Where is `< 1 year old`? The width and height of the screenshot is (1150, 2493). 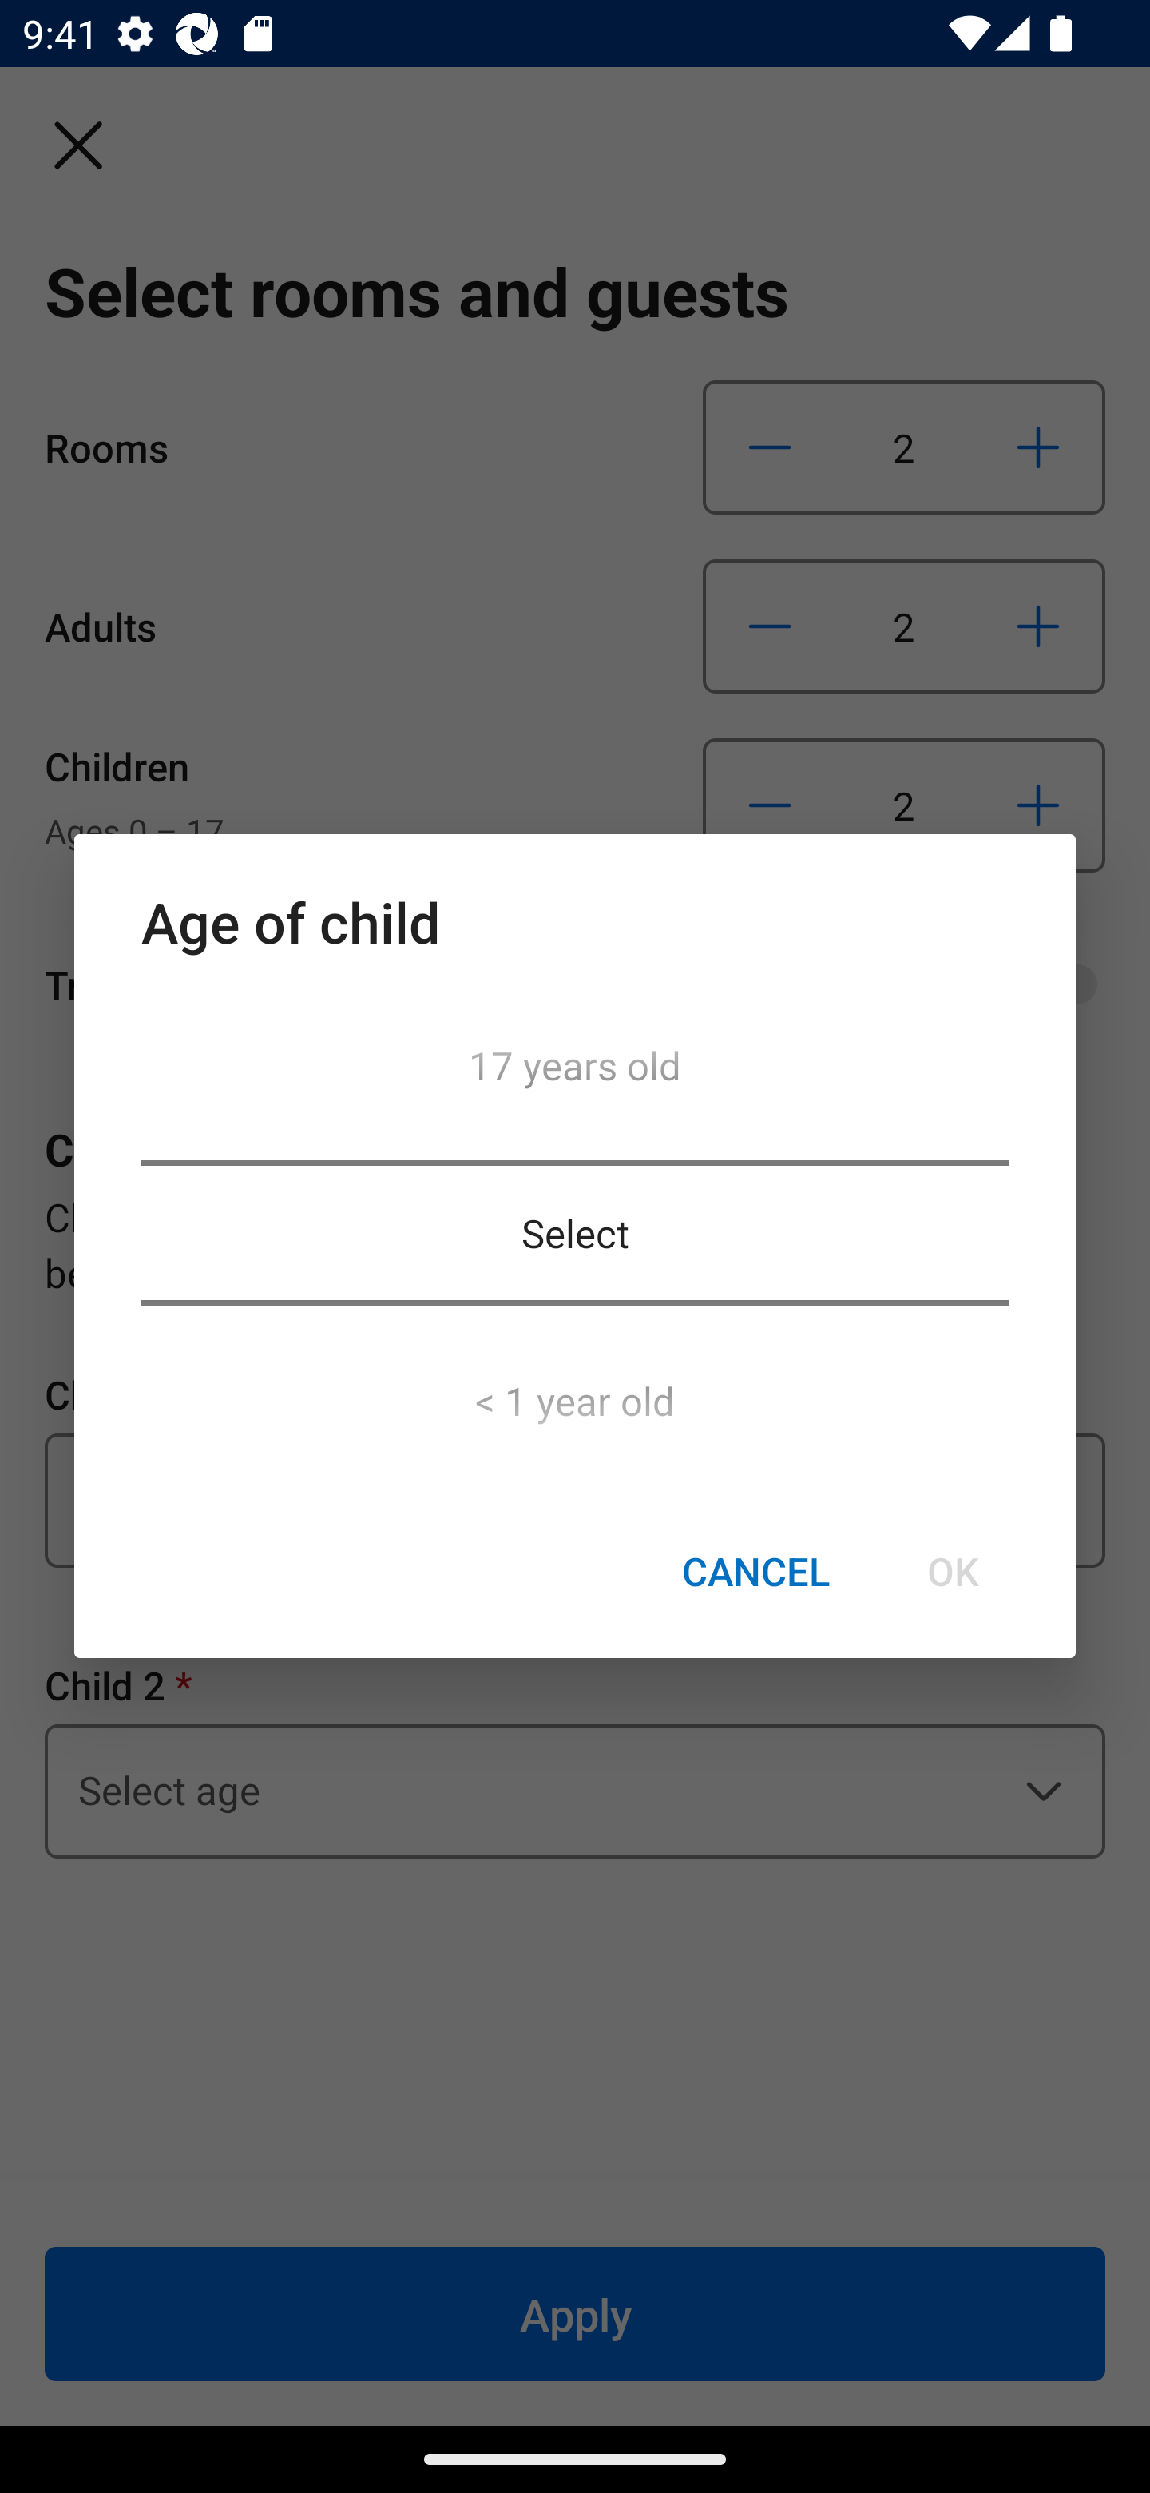 < 1 year old is located at coordinates (575, 1392).